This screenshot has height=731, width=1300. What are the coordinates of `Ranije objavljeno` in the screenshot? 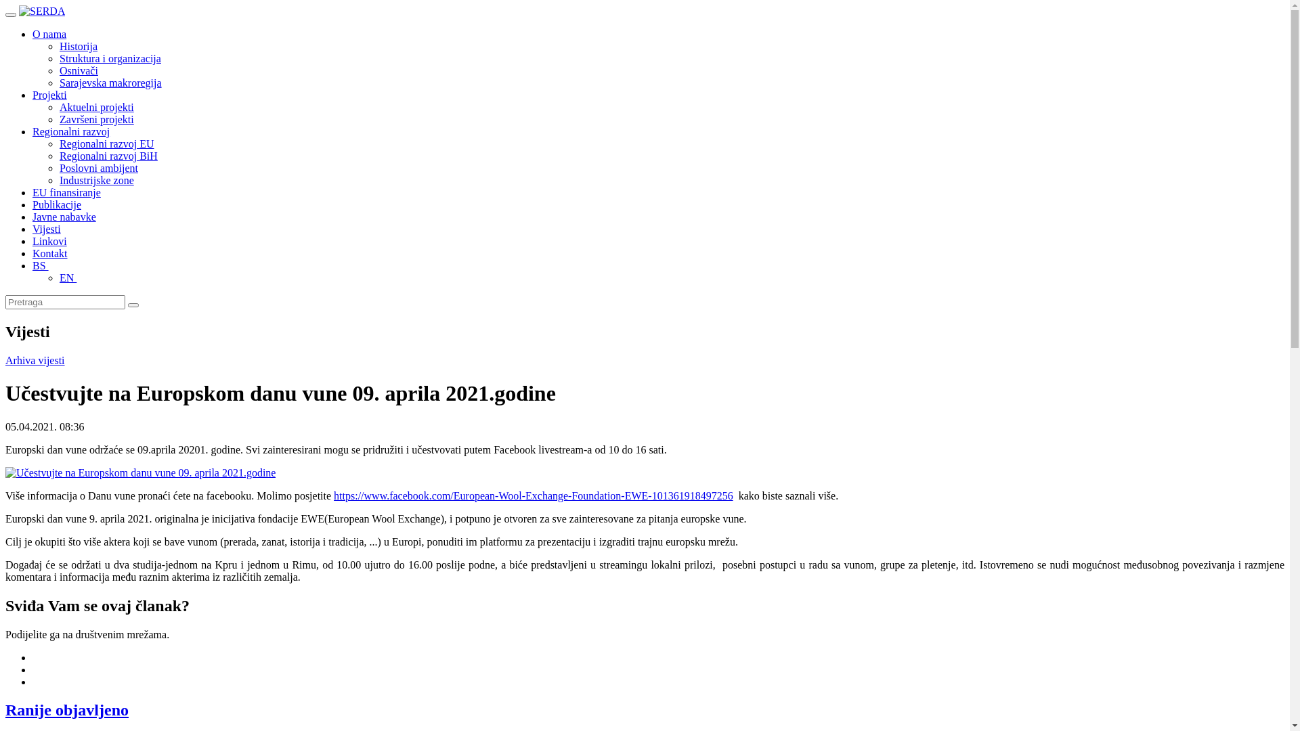 It's located at (67, 710).